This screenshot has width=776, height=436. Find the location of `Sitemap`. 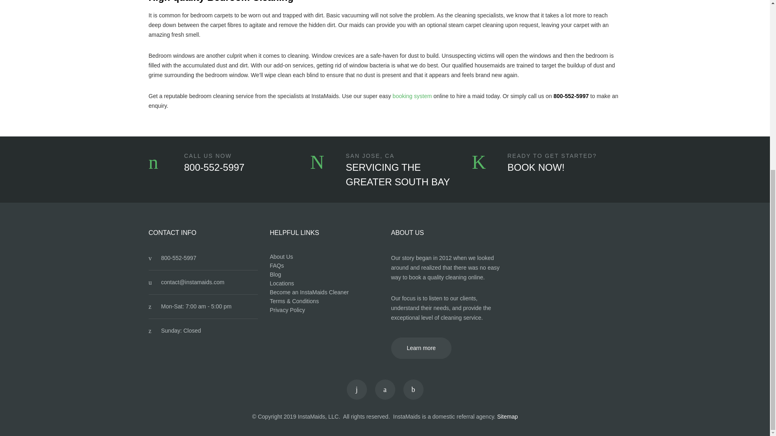

Sitemap is located at coordinates (507, 417).